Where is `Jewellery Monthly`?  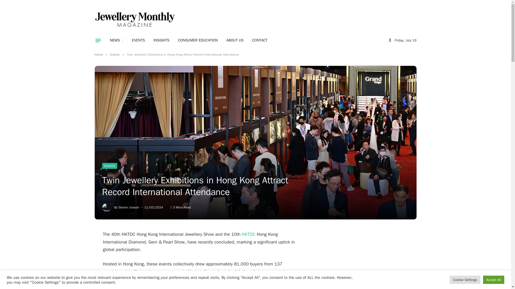
Jewellery Monthly is located at coordinates (135, 19).